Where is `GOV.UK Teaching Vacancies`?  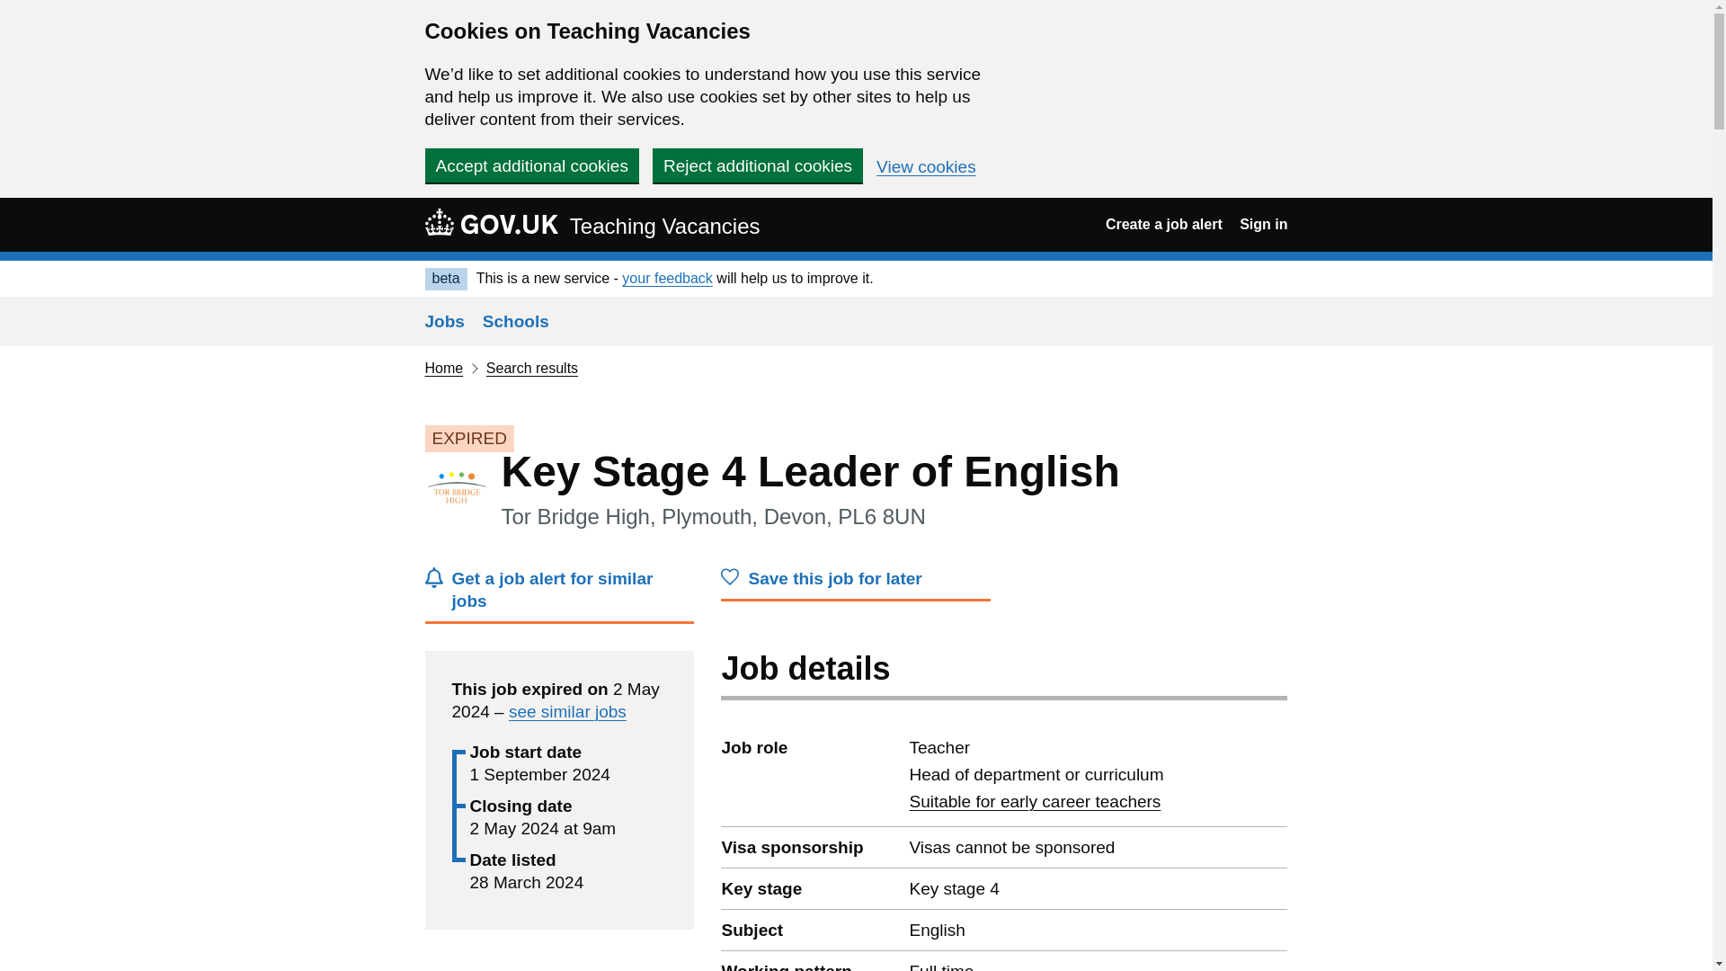 GOV.UK Teaching Vacancies is located at coordinates (592, 224).